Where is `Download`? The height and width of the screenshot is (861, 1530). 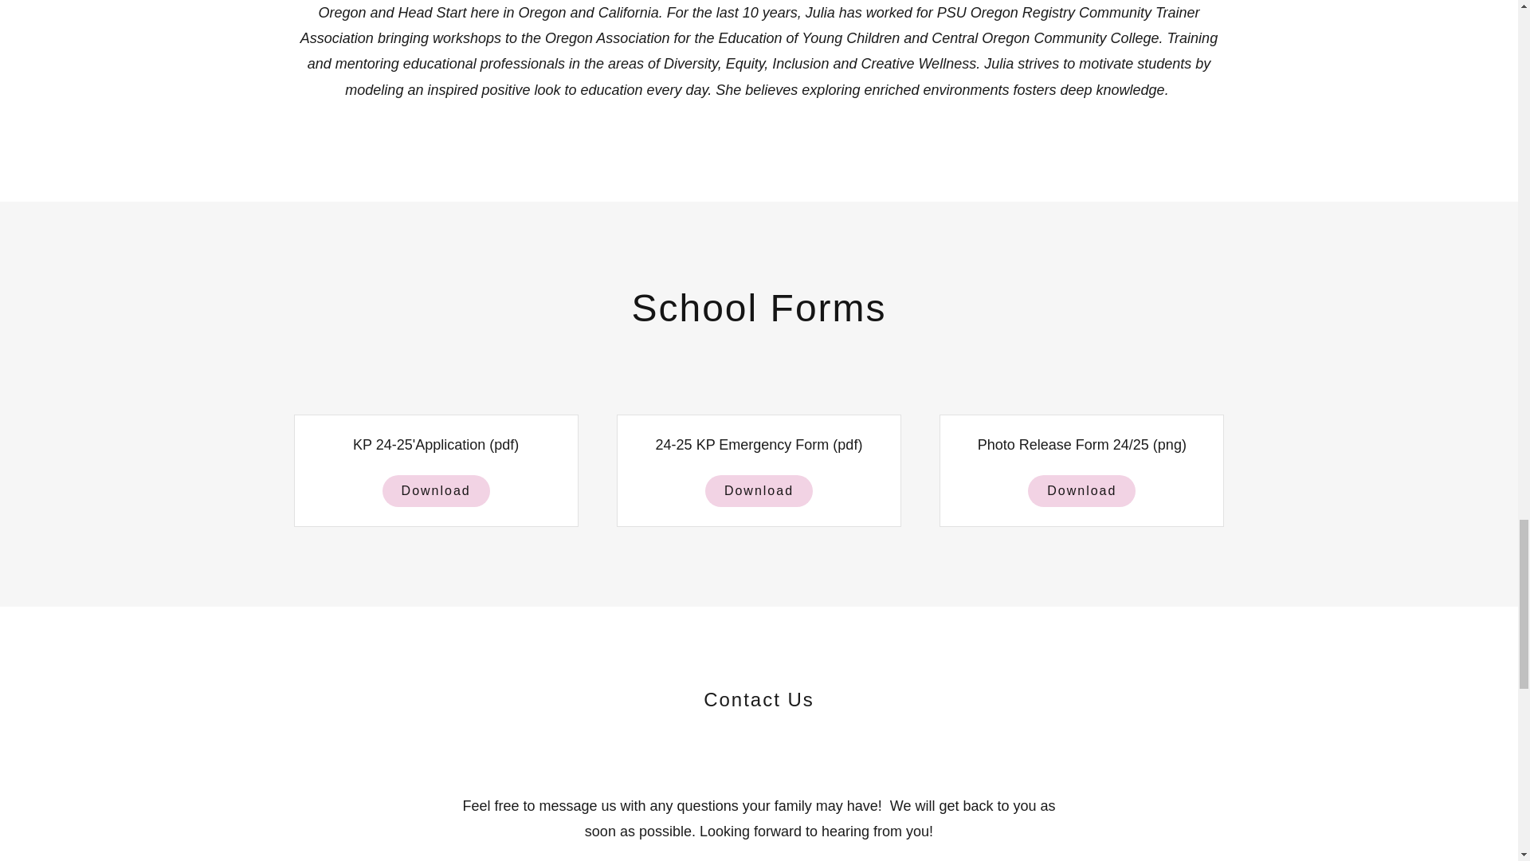
Download is located at coordinates (436, 491).